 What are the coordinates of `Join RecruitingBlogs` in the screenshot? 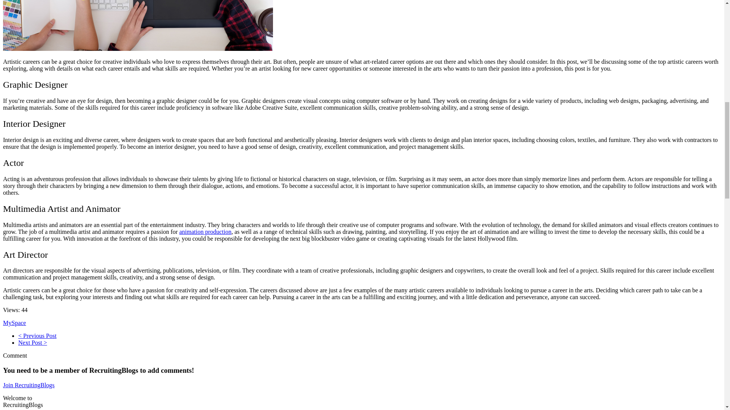 It's located at (29, 385).